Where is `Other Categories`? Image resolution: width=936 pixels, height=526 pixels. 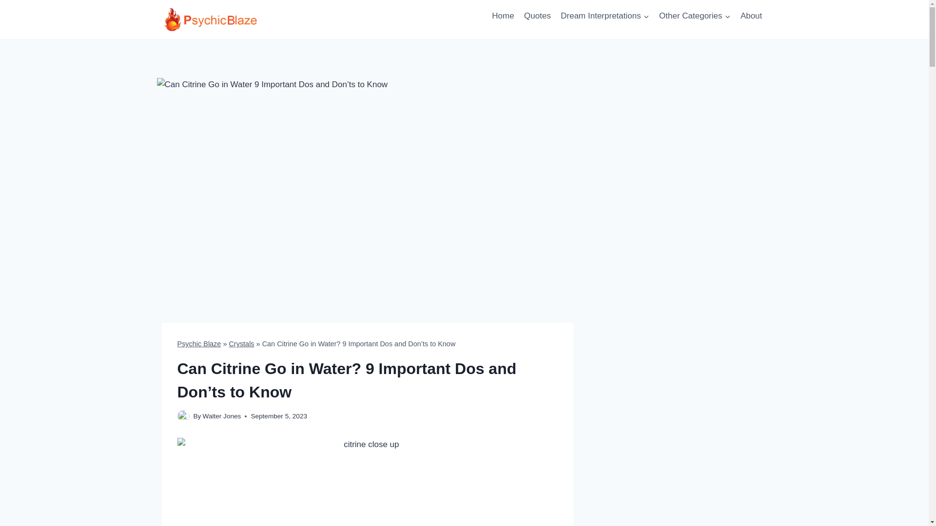 Other Categories is located at coordinates (695, 16).